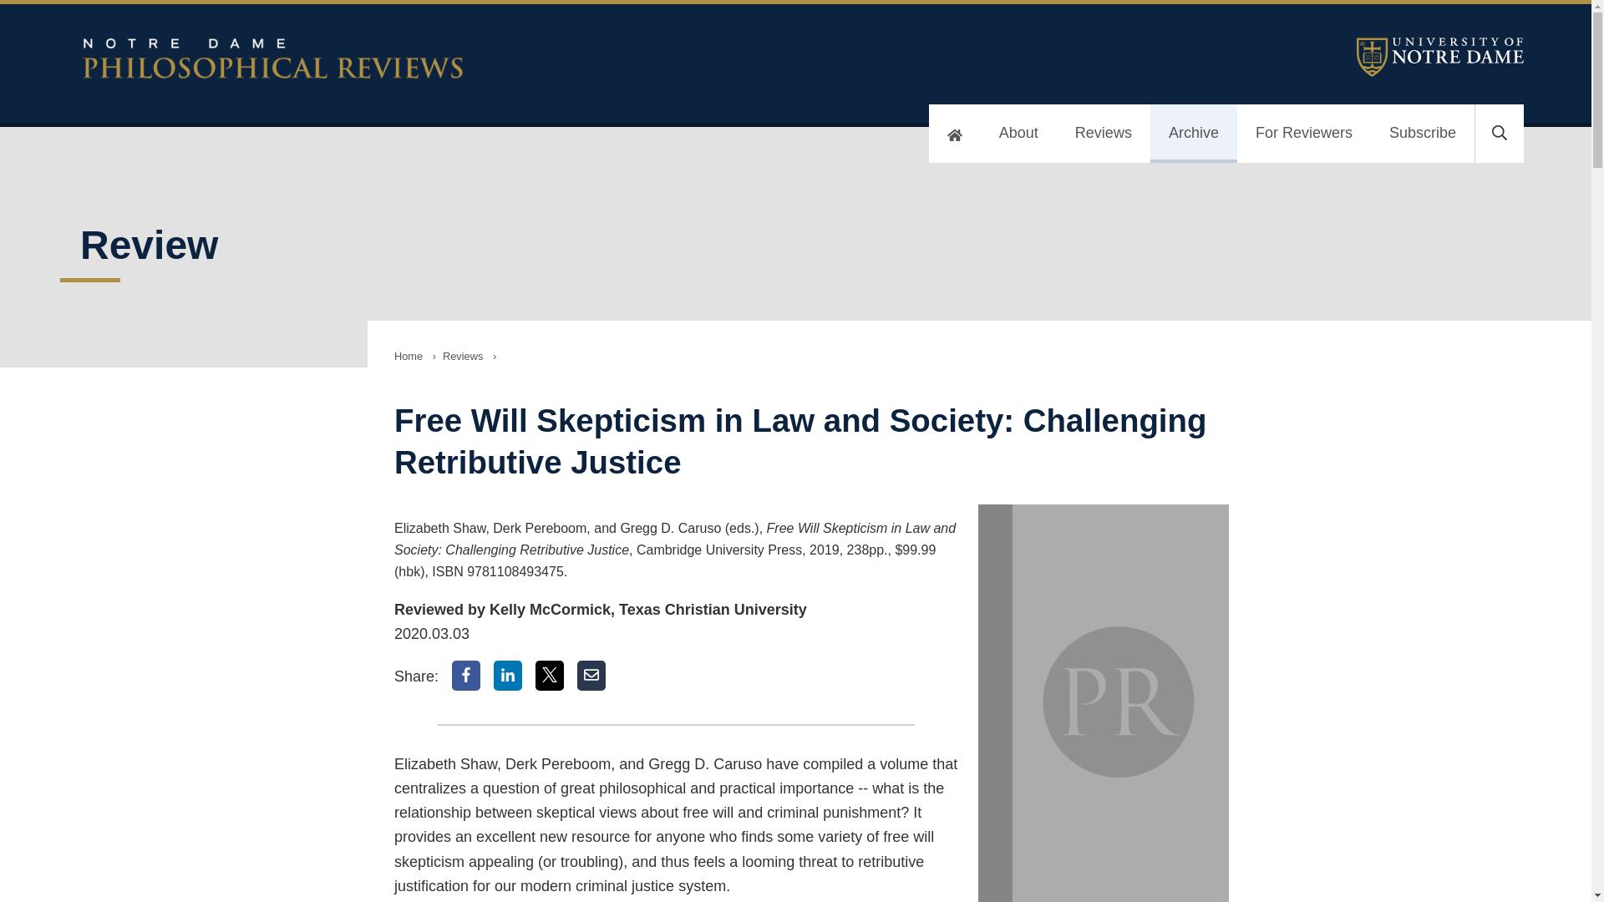 This screenshot has width=1604, height=902. What do you see at coordinates (1303, 134) in the screenshot?
I see `For Reviewers` at bounding box center [1303, 134].